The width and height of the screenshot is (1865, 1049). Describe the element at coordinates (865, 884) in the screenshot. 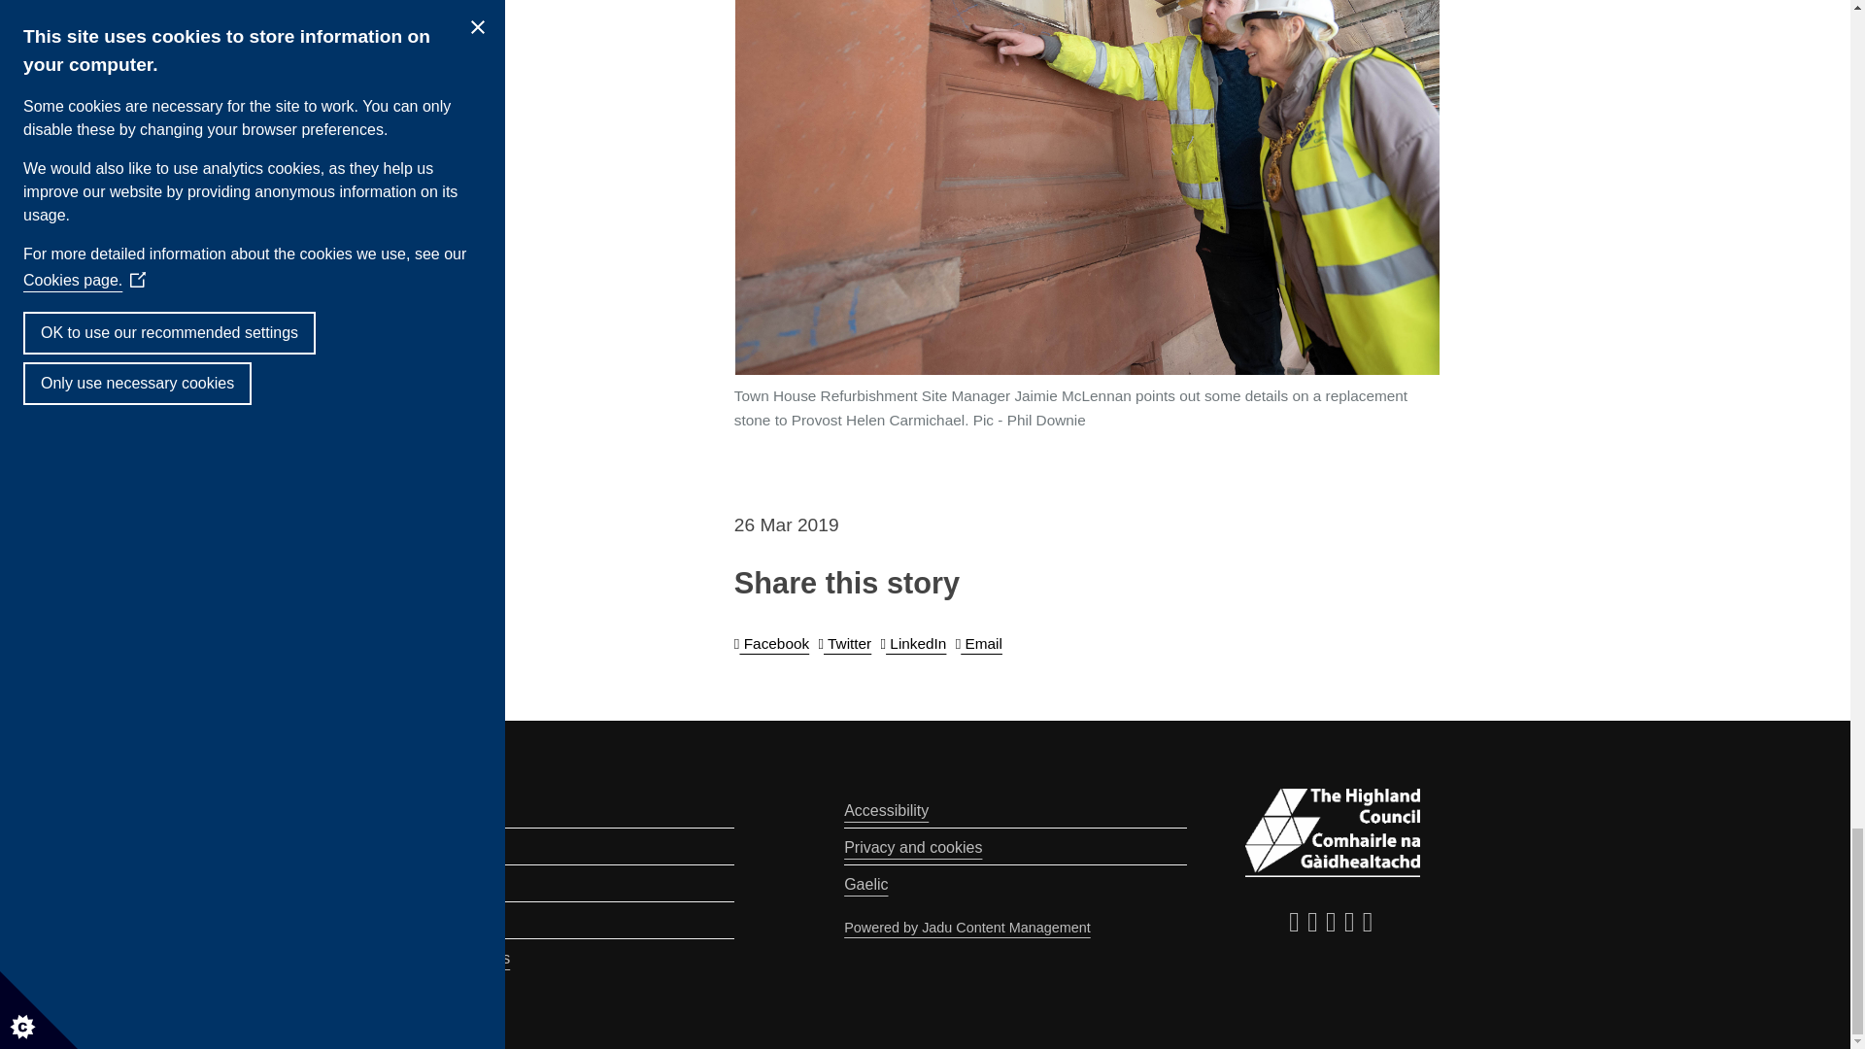

I see `Gaelic` at that location.